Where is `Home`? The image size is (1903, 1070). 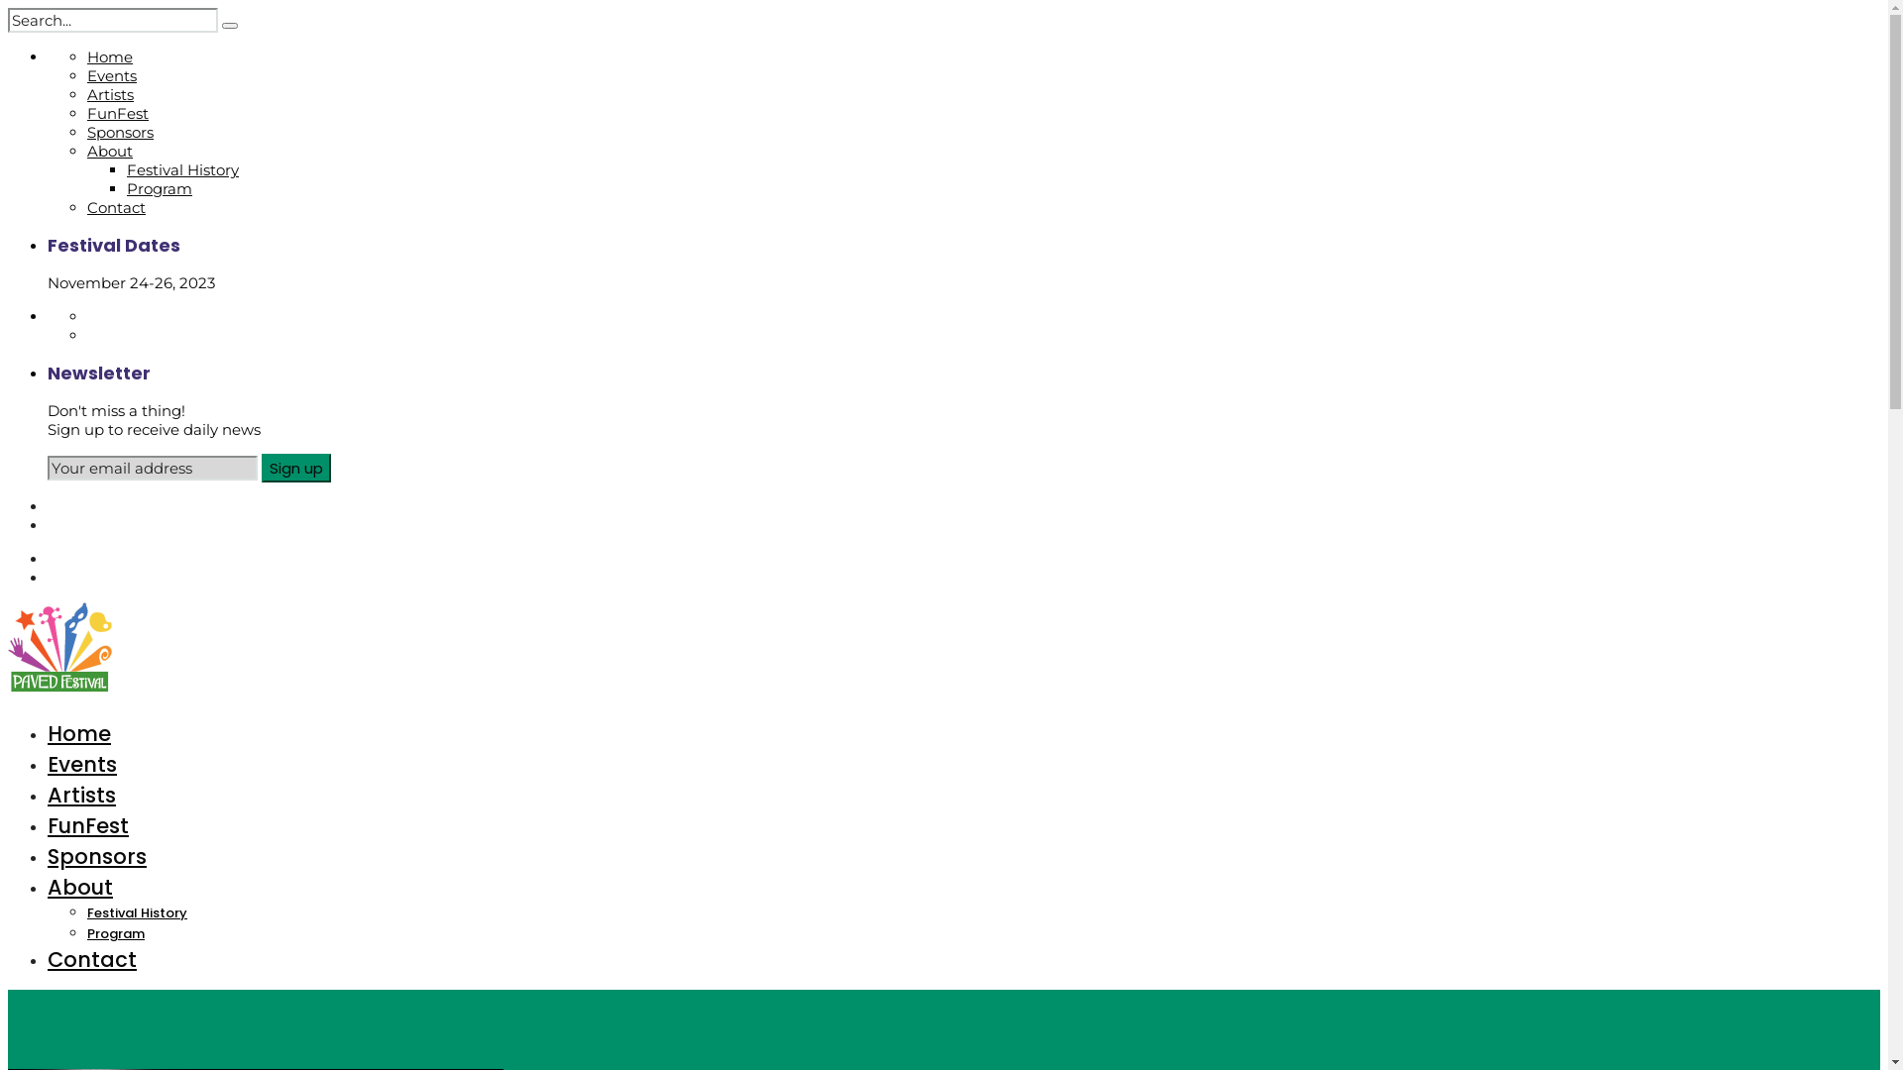
Home is located at coordinates (110, 57).